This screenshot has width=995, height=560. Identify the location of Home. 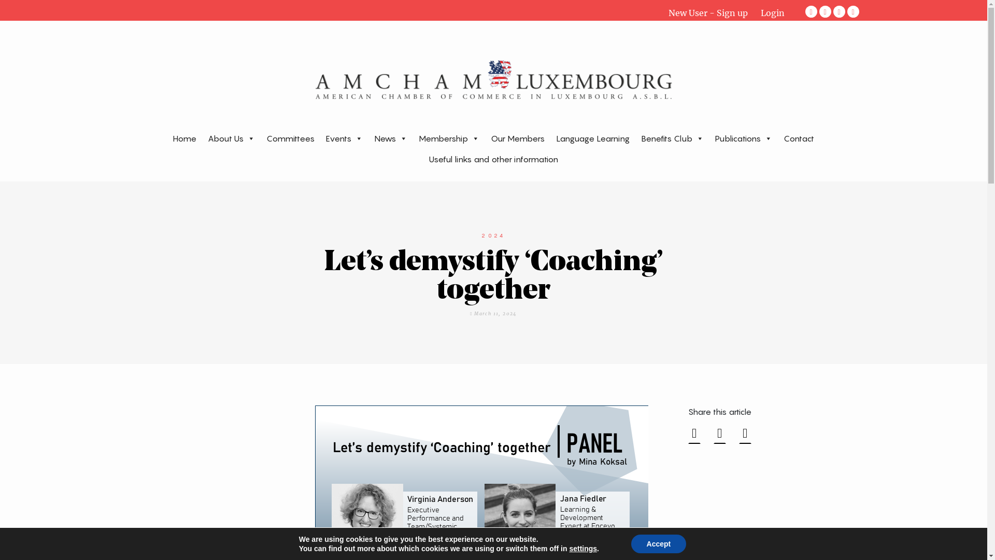
(184, 138).